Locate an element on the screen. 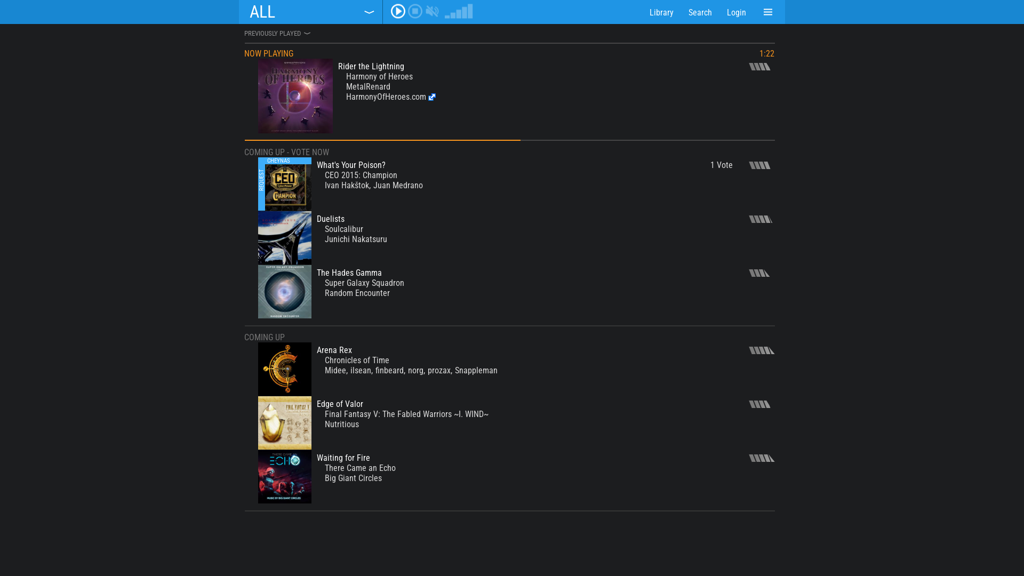 Image resolution: width=1024 pixels, height=576 pixels. norg is located at coordinates (416, 370).